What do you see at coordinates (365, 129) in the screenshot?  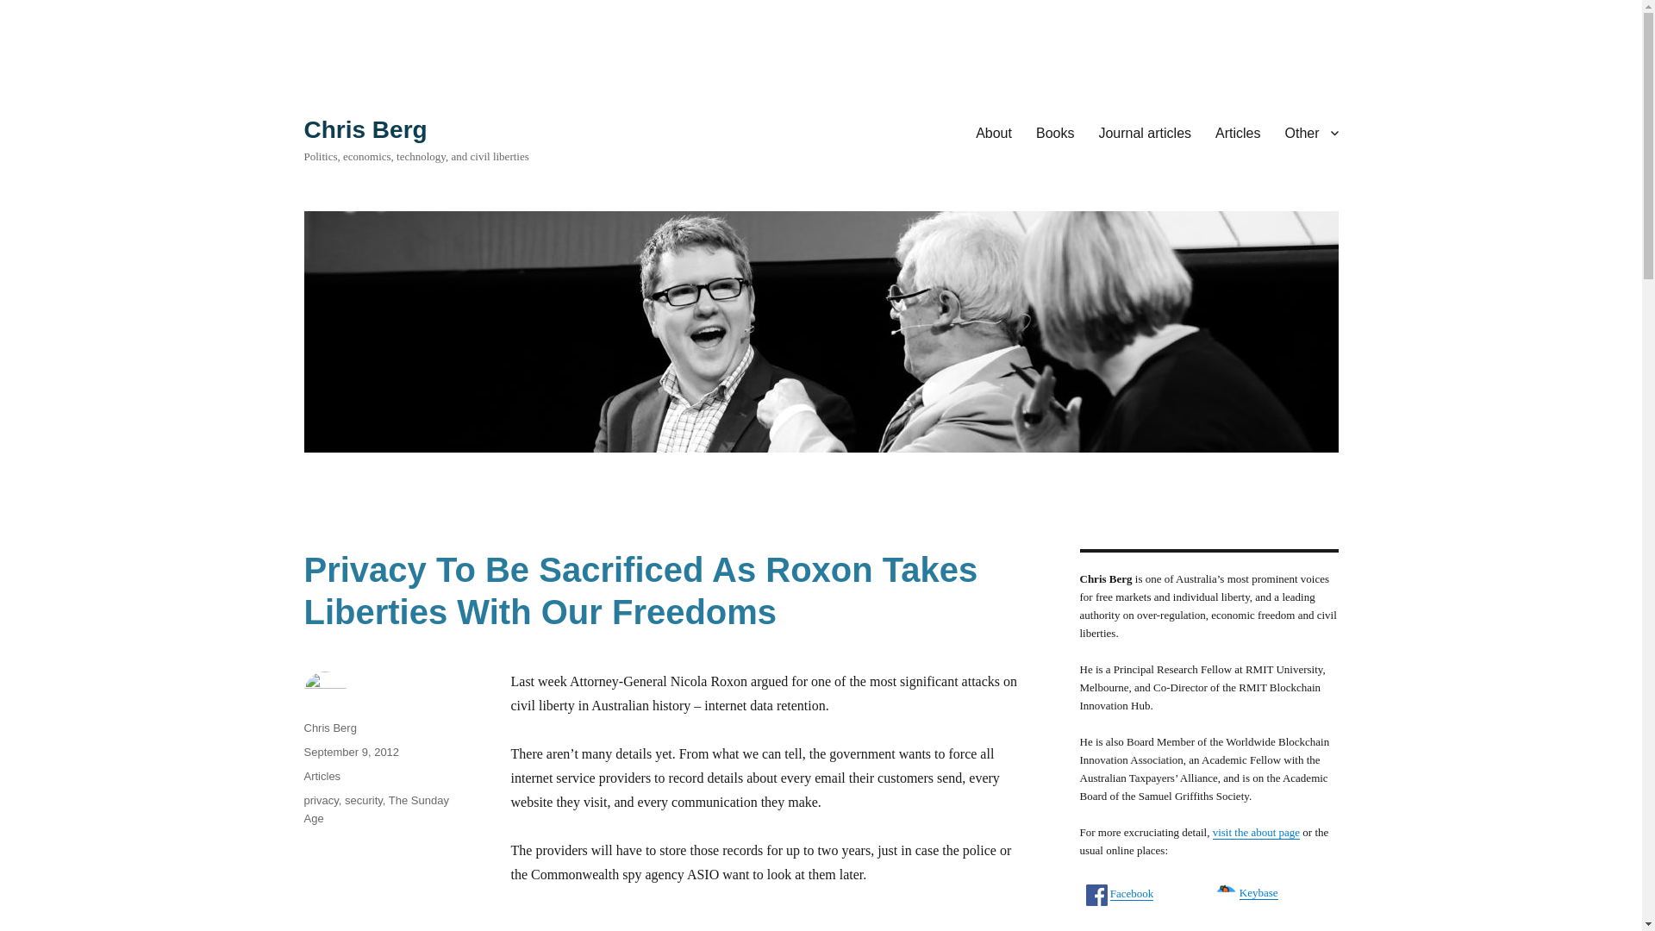 I see `Chris Berg` at bounding box center [365, 129].